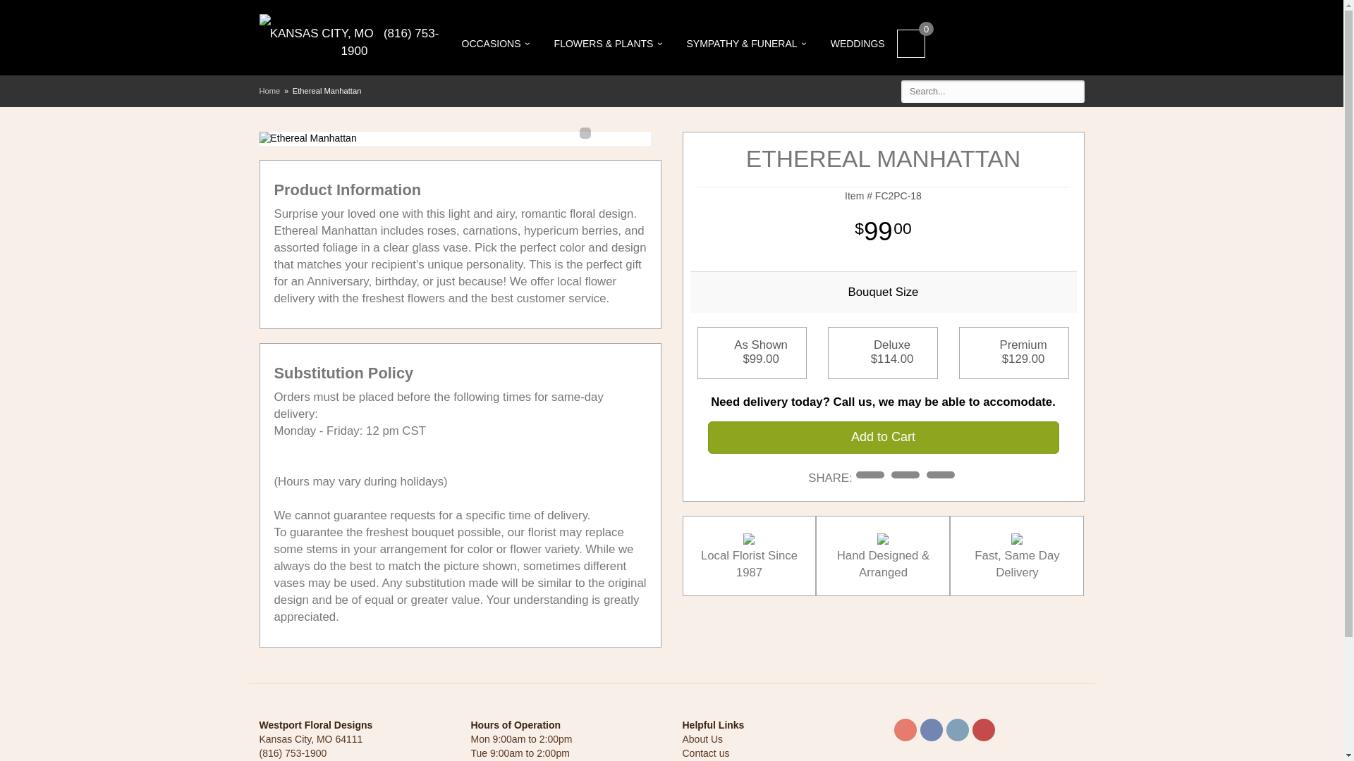  What do you see at coordinates (496, 44) in the screenshot?
I see `OCCASIONS` at bounding box center [496, 44].